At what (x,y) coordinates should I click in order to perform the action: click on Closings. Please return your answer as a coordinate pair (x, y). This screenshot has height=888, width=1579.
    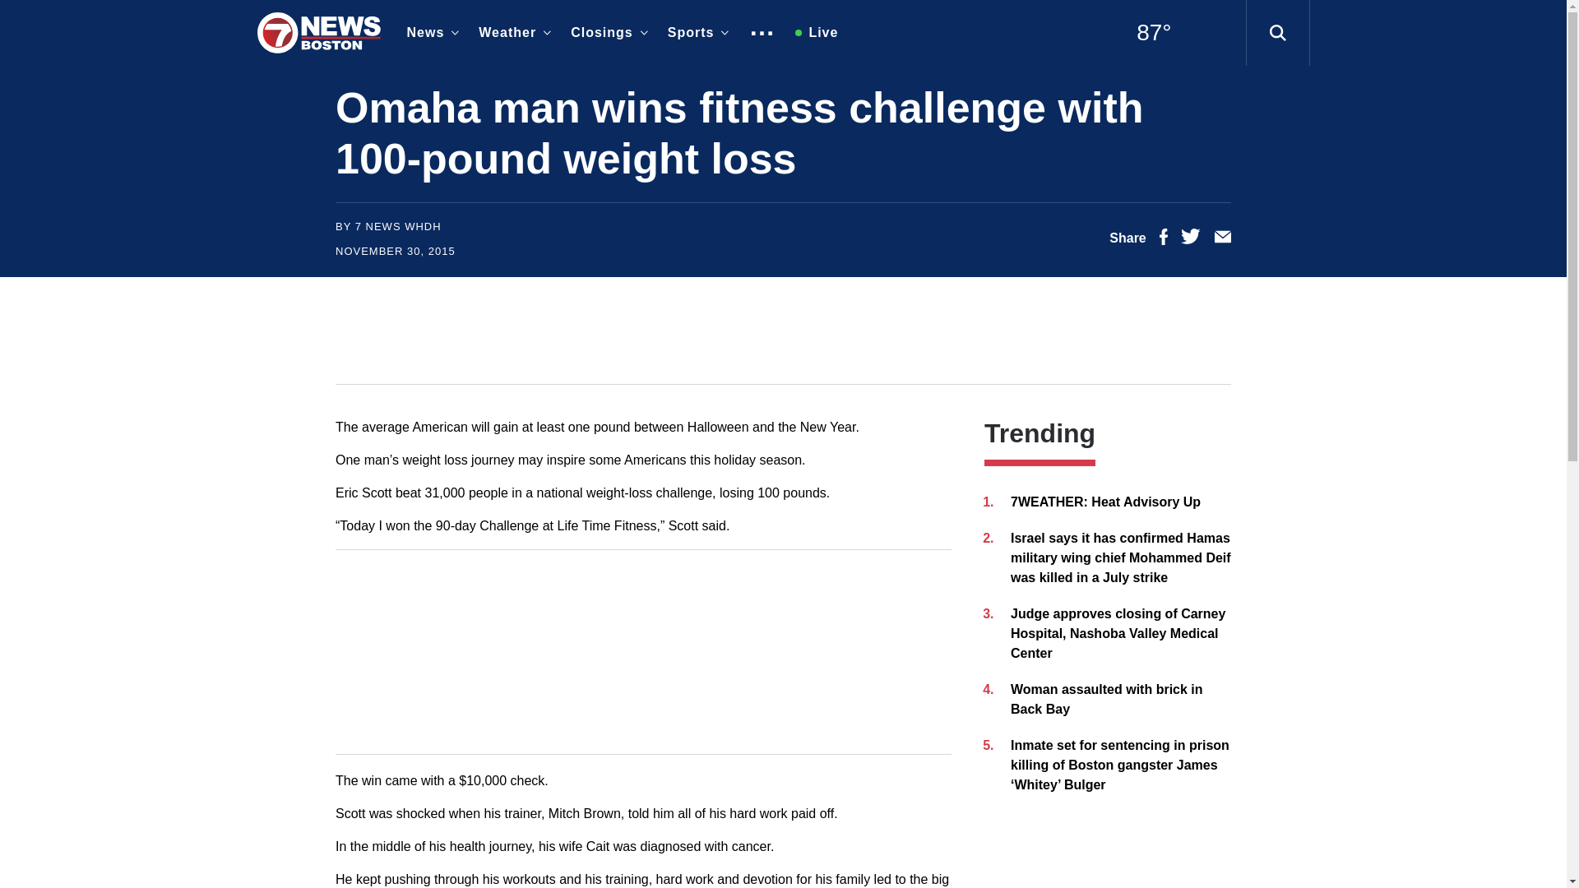
    Looking at the image, I should click on (605, 33).